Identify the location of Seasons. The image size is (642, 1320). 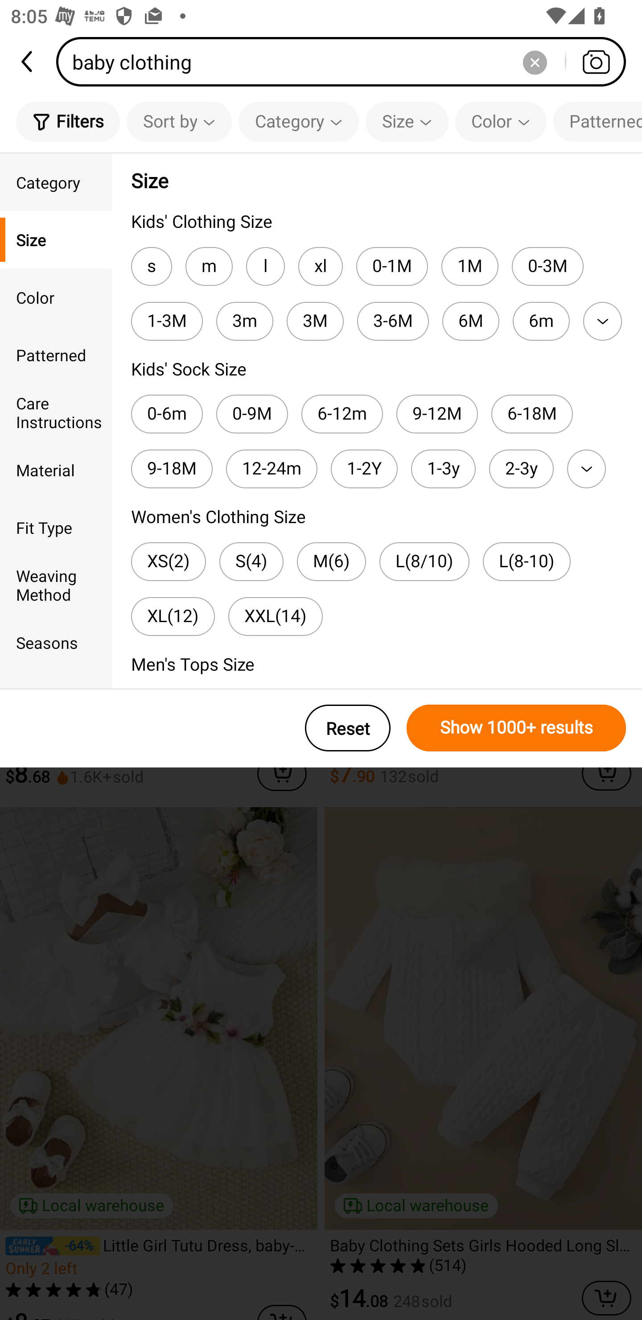
(56, 642).